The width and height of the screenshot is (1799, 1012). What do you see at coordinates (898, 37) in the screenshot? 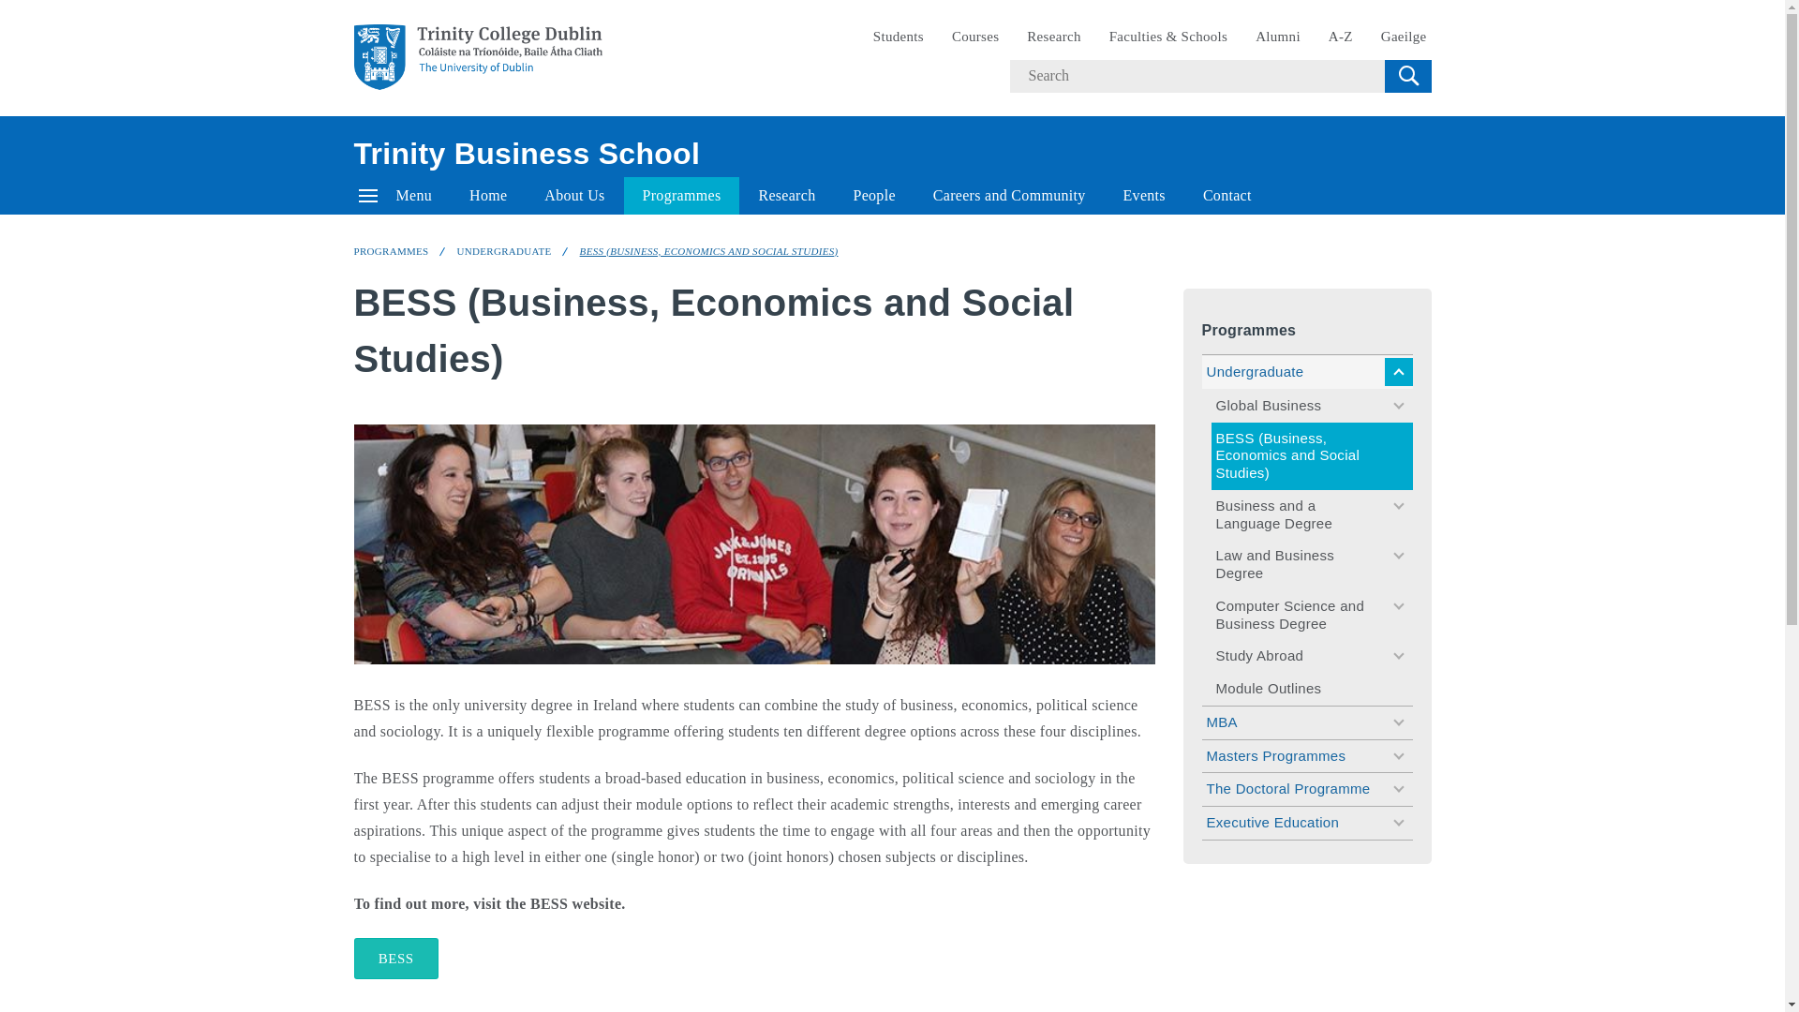
I see `Students` at bounding box center [898, 37].